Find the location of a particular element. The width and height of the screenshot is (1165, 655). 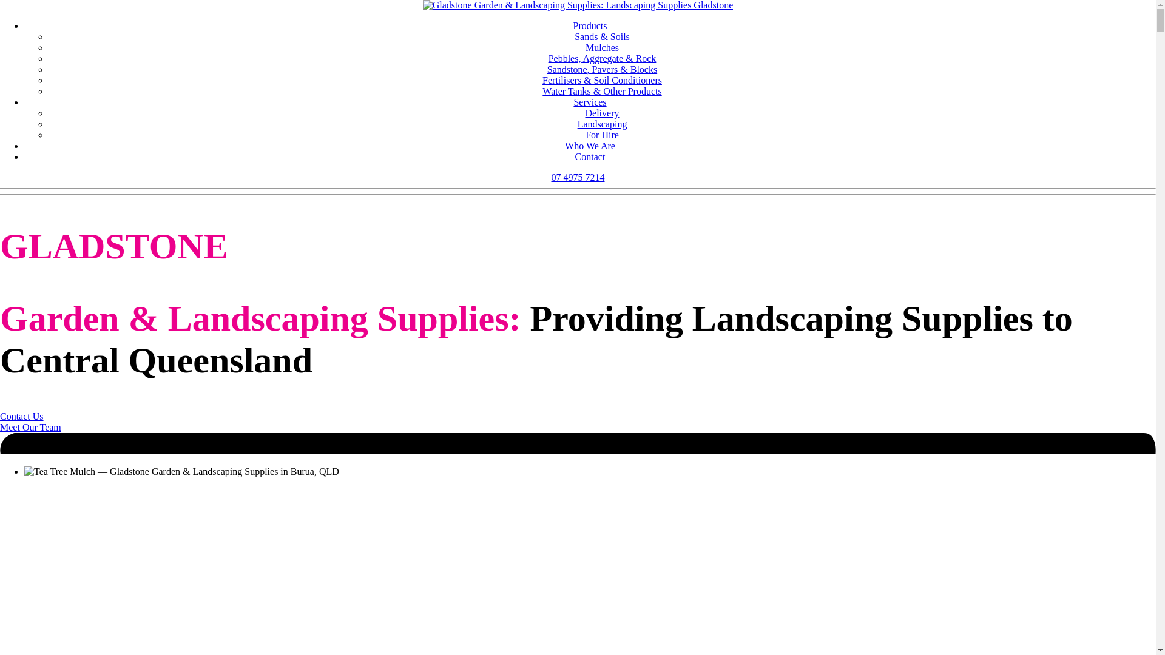

Sandstone, Pavers & Blocks is located at coordinates (602, 69).